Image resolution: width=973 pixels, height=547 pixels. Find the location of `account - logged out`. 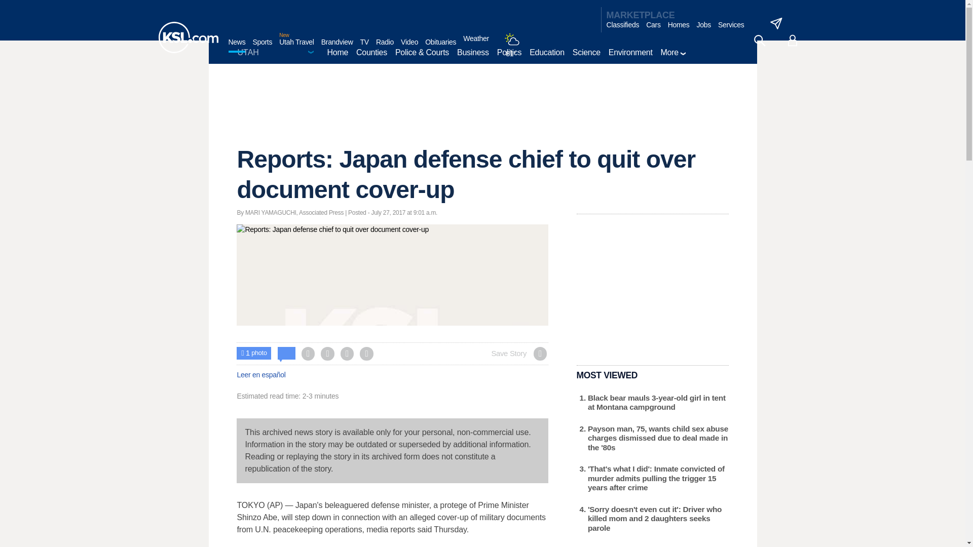

account - logged out is located at coordinates (793, 41).